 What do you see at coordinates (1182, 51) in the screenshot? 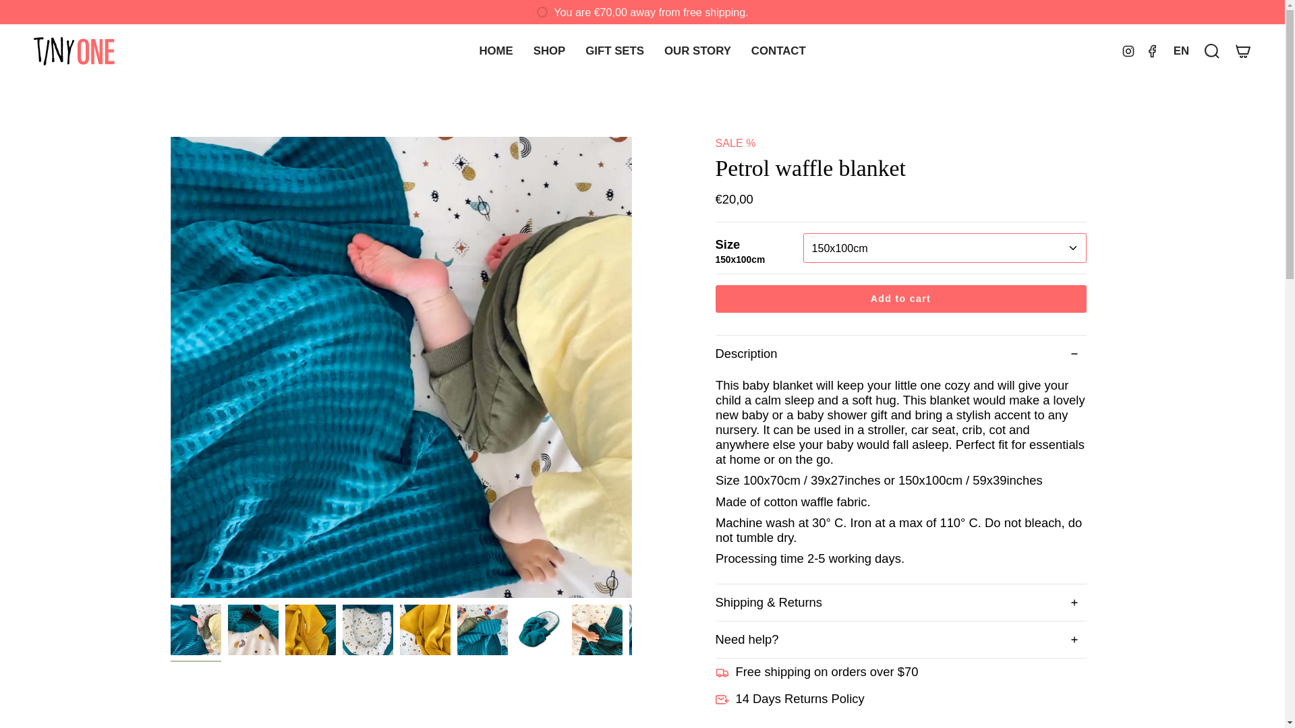
I see `EN` at bounding box center [1182, 51].